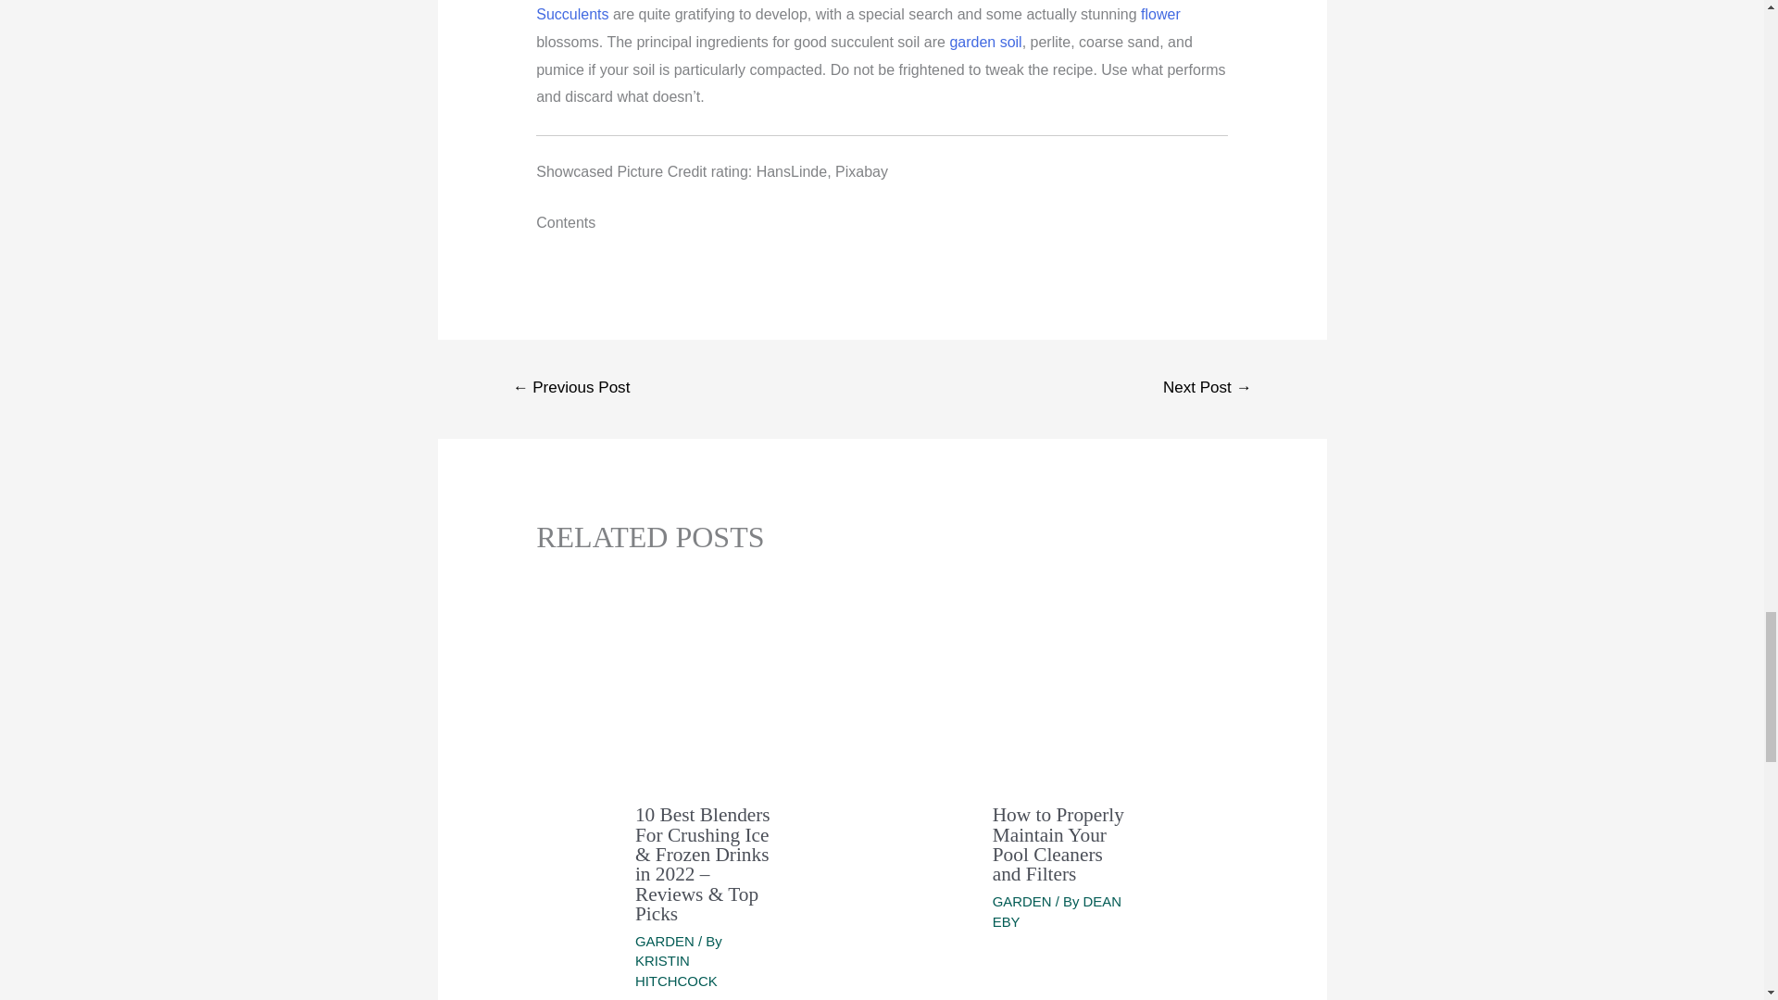 This screenshot has height=1000, width=1778. I want to click on DEAN EBY, so click(1057, 911).